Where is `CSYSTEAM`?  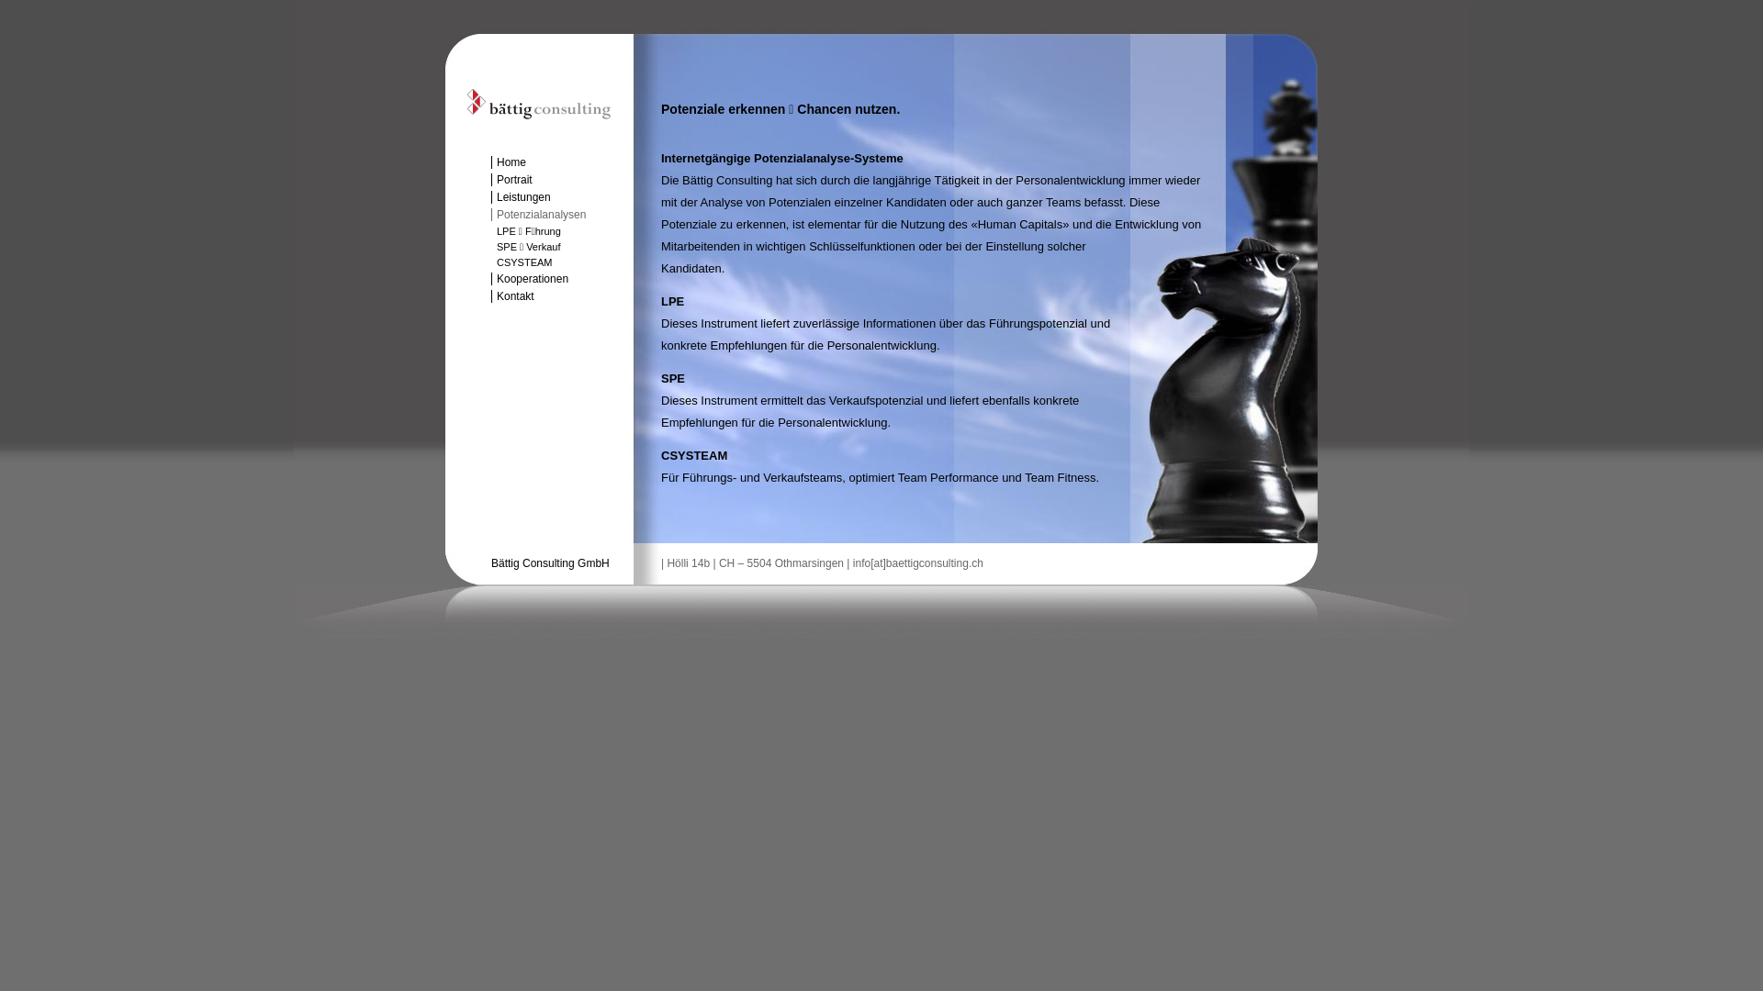 CSYSTEAM is located at coordinates (562, 262).